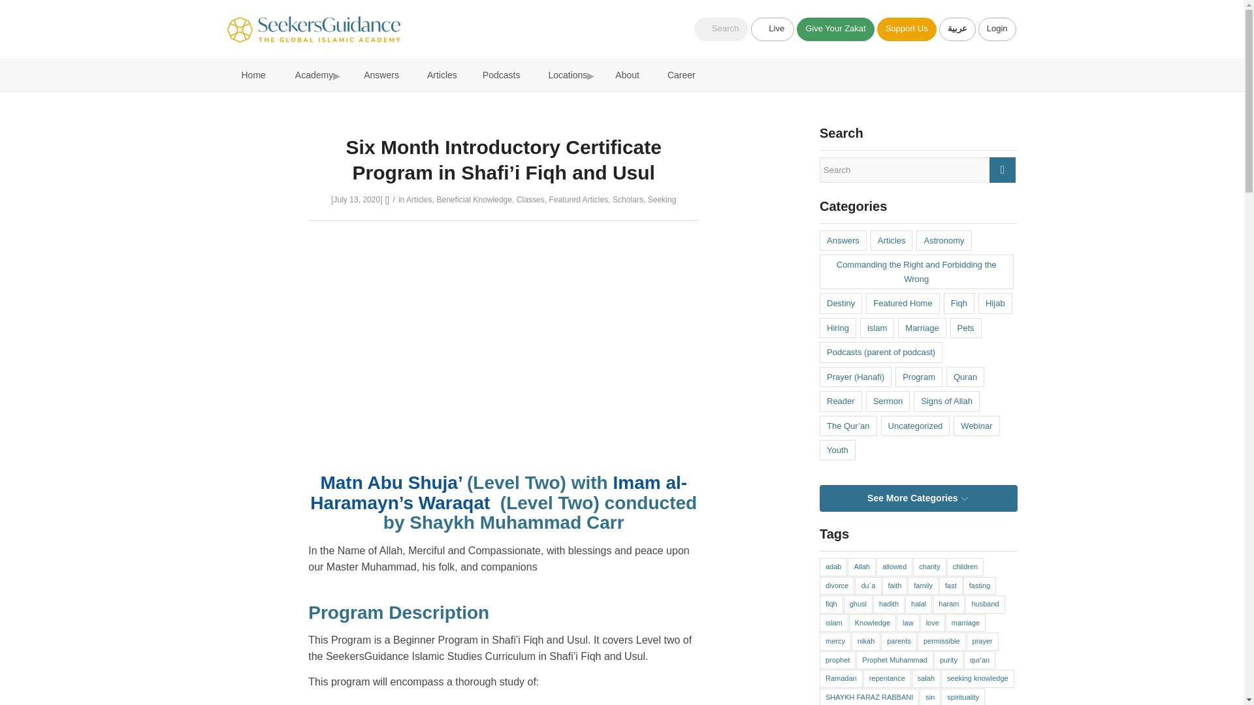 This screenshot has width=1254, height=705. Describe the element at coordinates (311, 74) in the screenshot. I see `Academy` at that location.